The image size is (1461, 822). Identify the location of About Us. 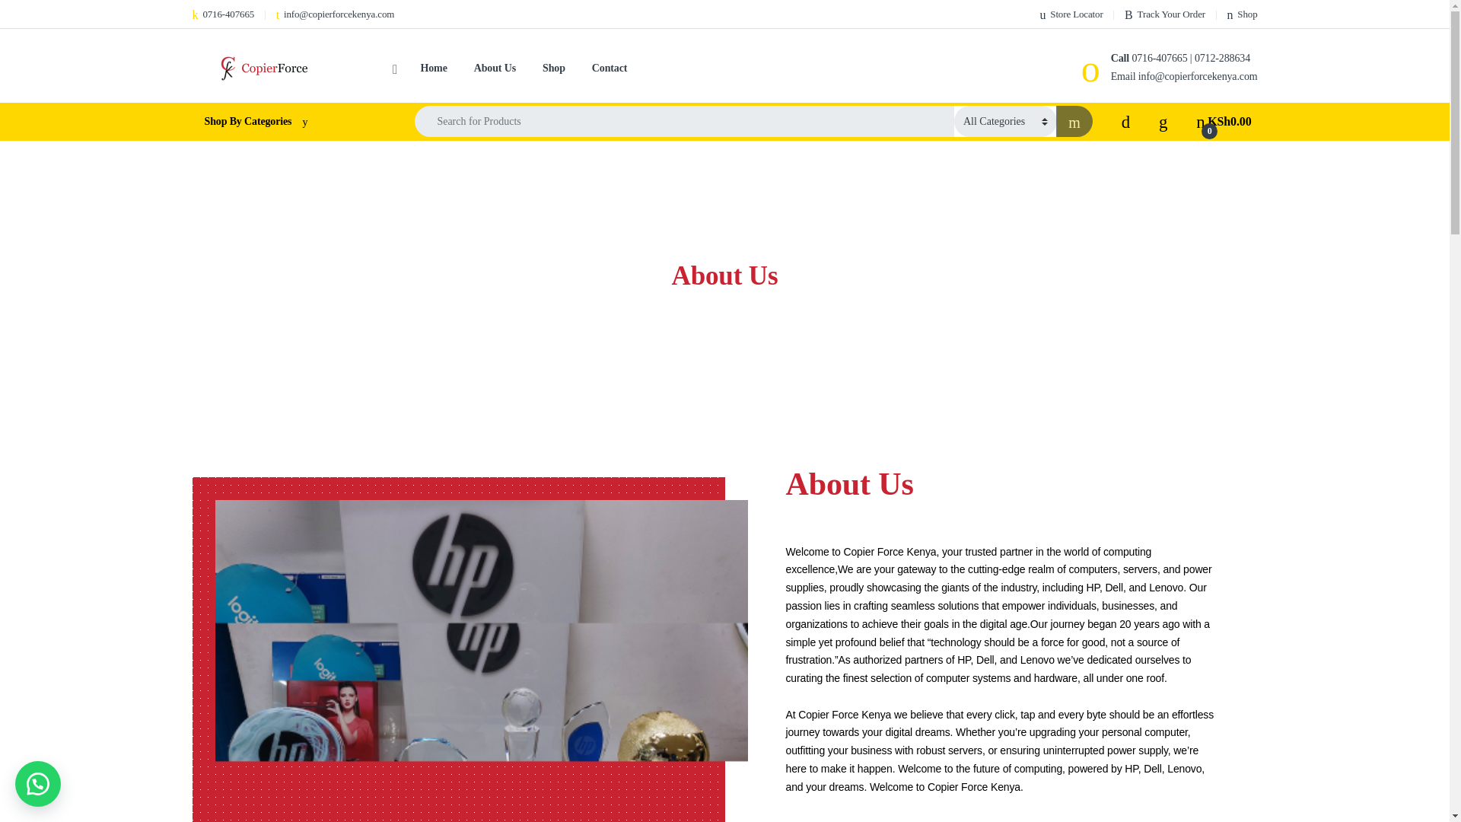
(1165, 14).